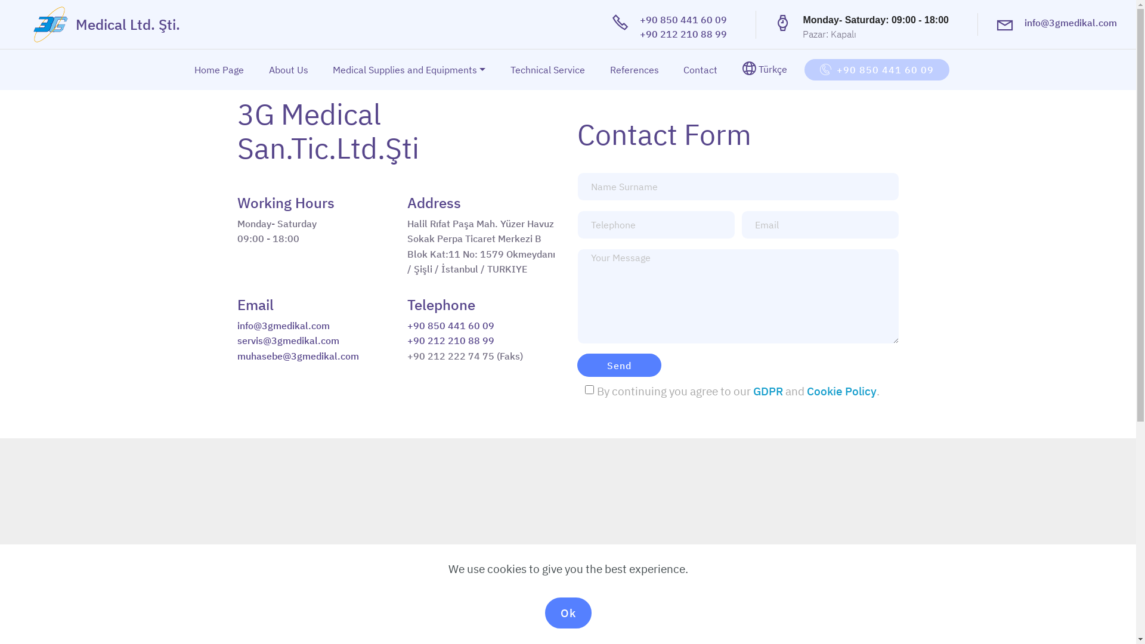 The width and height of the screenshot is (1145, 644). What do you see at coordinates (409, 70) in the screenshot?
I see `Medical Supplies and Equipments` at bounding box center [409, 70].